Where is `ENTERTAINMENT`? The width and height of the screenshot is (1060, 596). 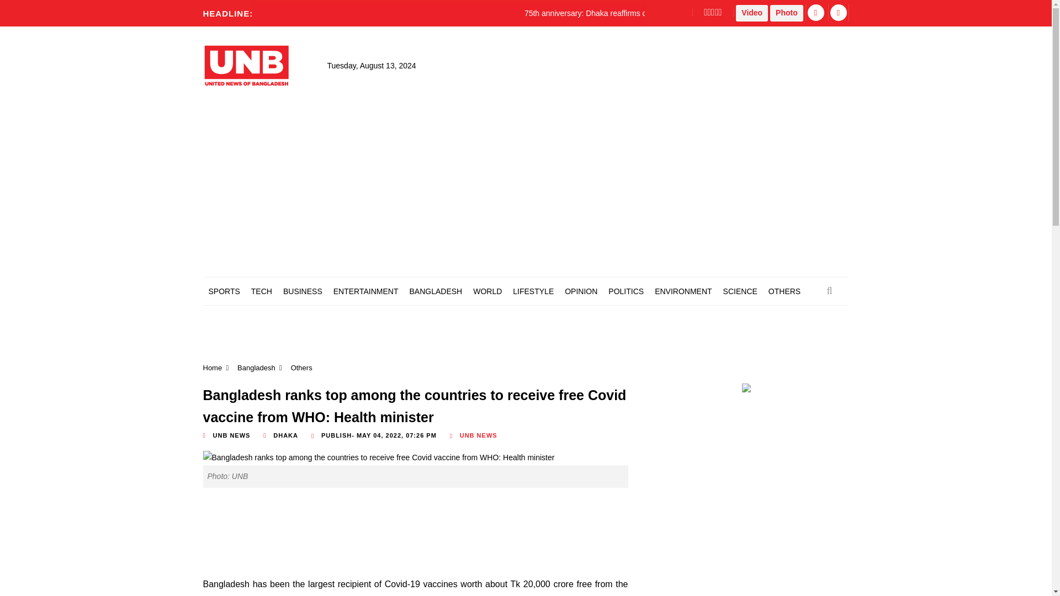
ENTERTAINMENT is located at coordinates (365, 291).